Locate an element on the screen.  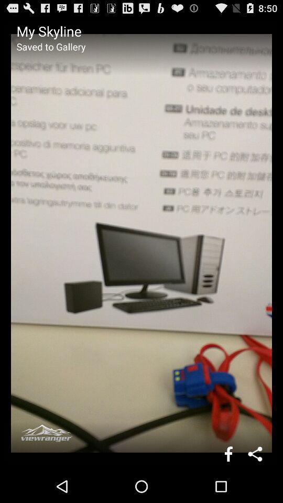
share the content is located at coordinates (256, 454).